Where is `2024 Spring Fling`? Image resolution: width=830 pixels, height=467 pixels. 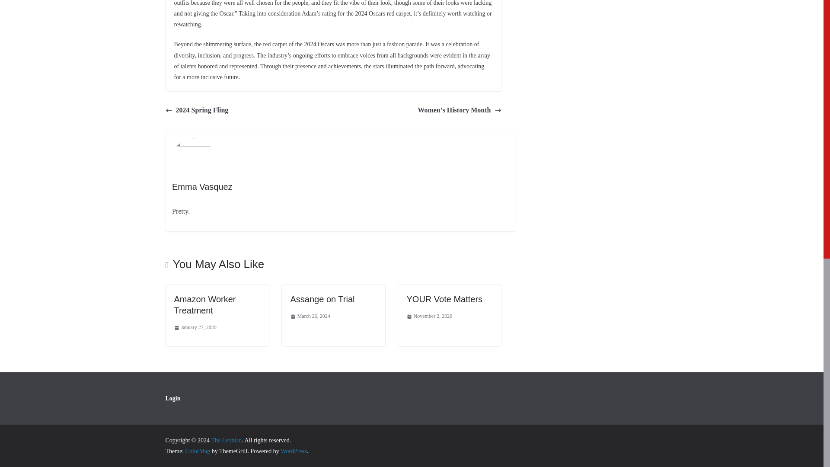 2024 Spring Fling is located at coordinates (197, 110).